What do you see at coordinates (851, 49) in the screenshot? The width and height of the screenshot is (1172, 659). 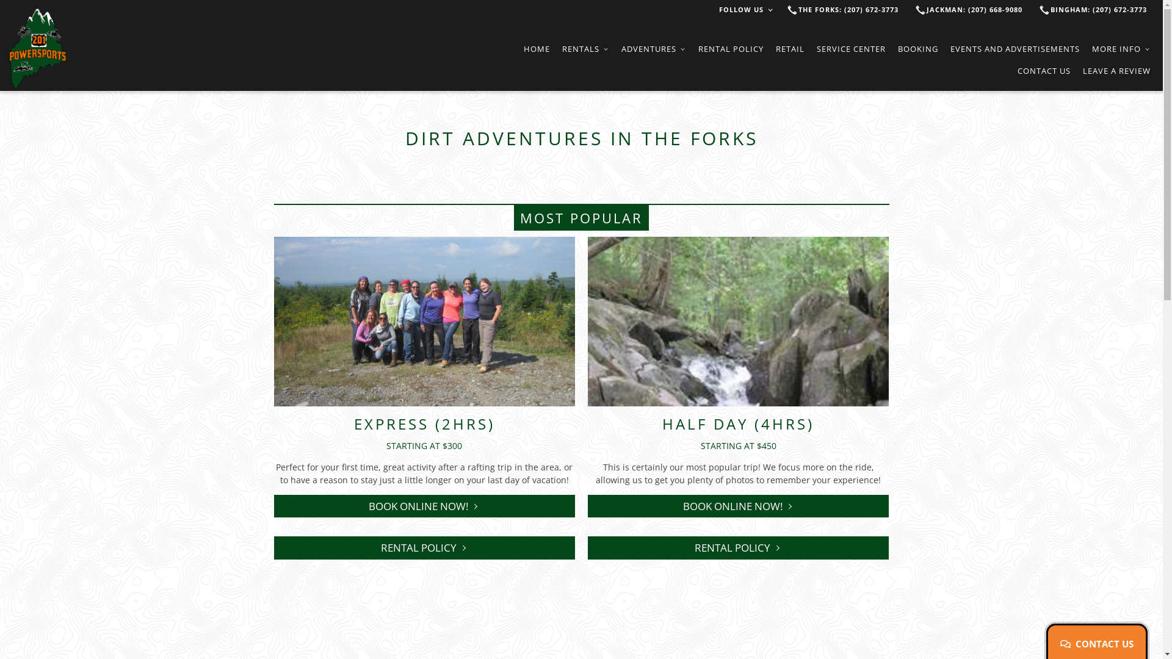 I see `SERVICE CENTER` at bounding box center [851, 49].